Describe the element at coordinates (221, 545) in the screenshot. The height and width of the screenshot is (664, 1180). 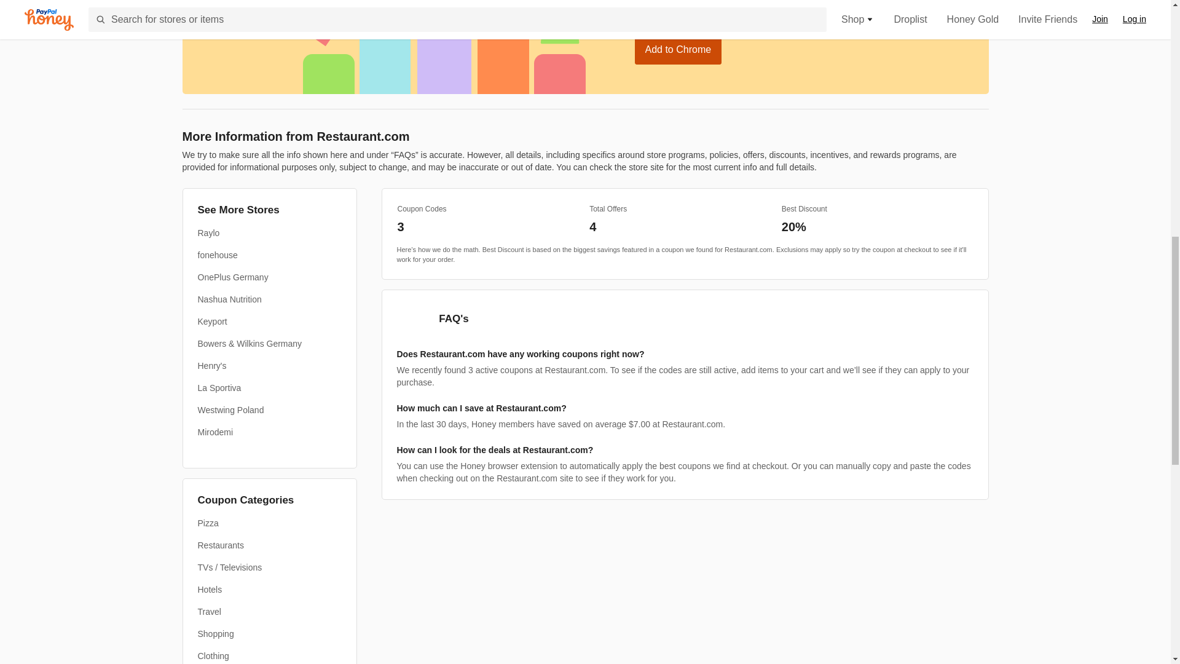
I see `Restaurants` at that location.